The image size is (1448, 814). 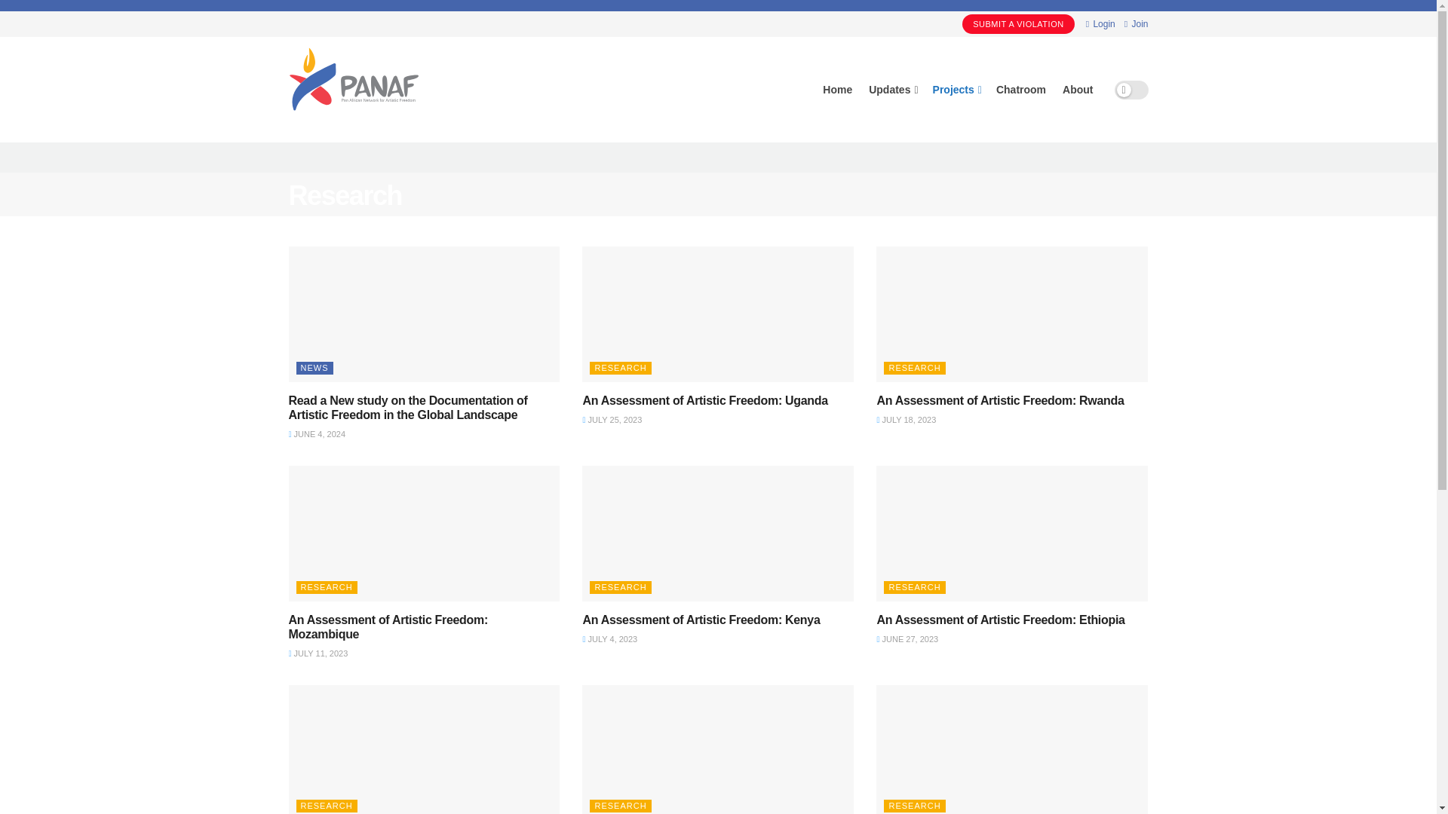 What do you see at coordinates (704, 400) in the screenshot?
I see `An Assessment of Artistic Freedom: Uganda` at bounding box center [704, 400].